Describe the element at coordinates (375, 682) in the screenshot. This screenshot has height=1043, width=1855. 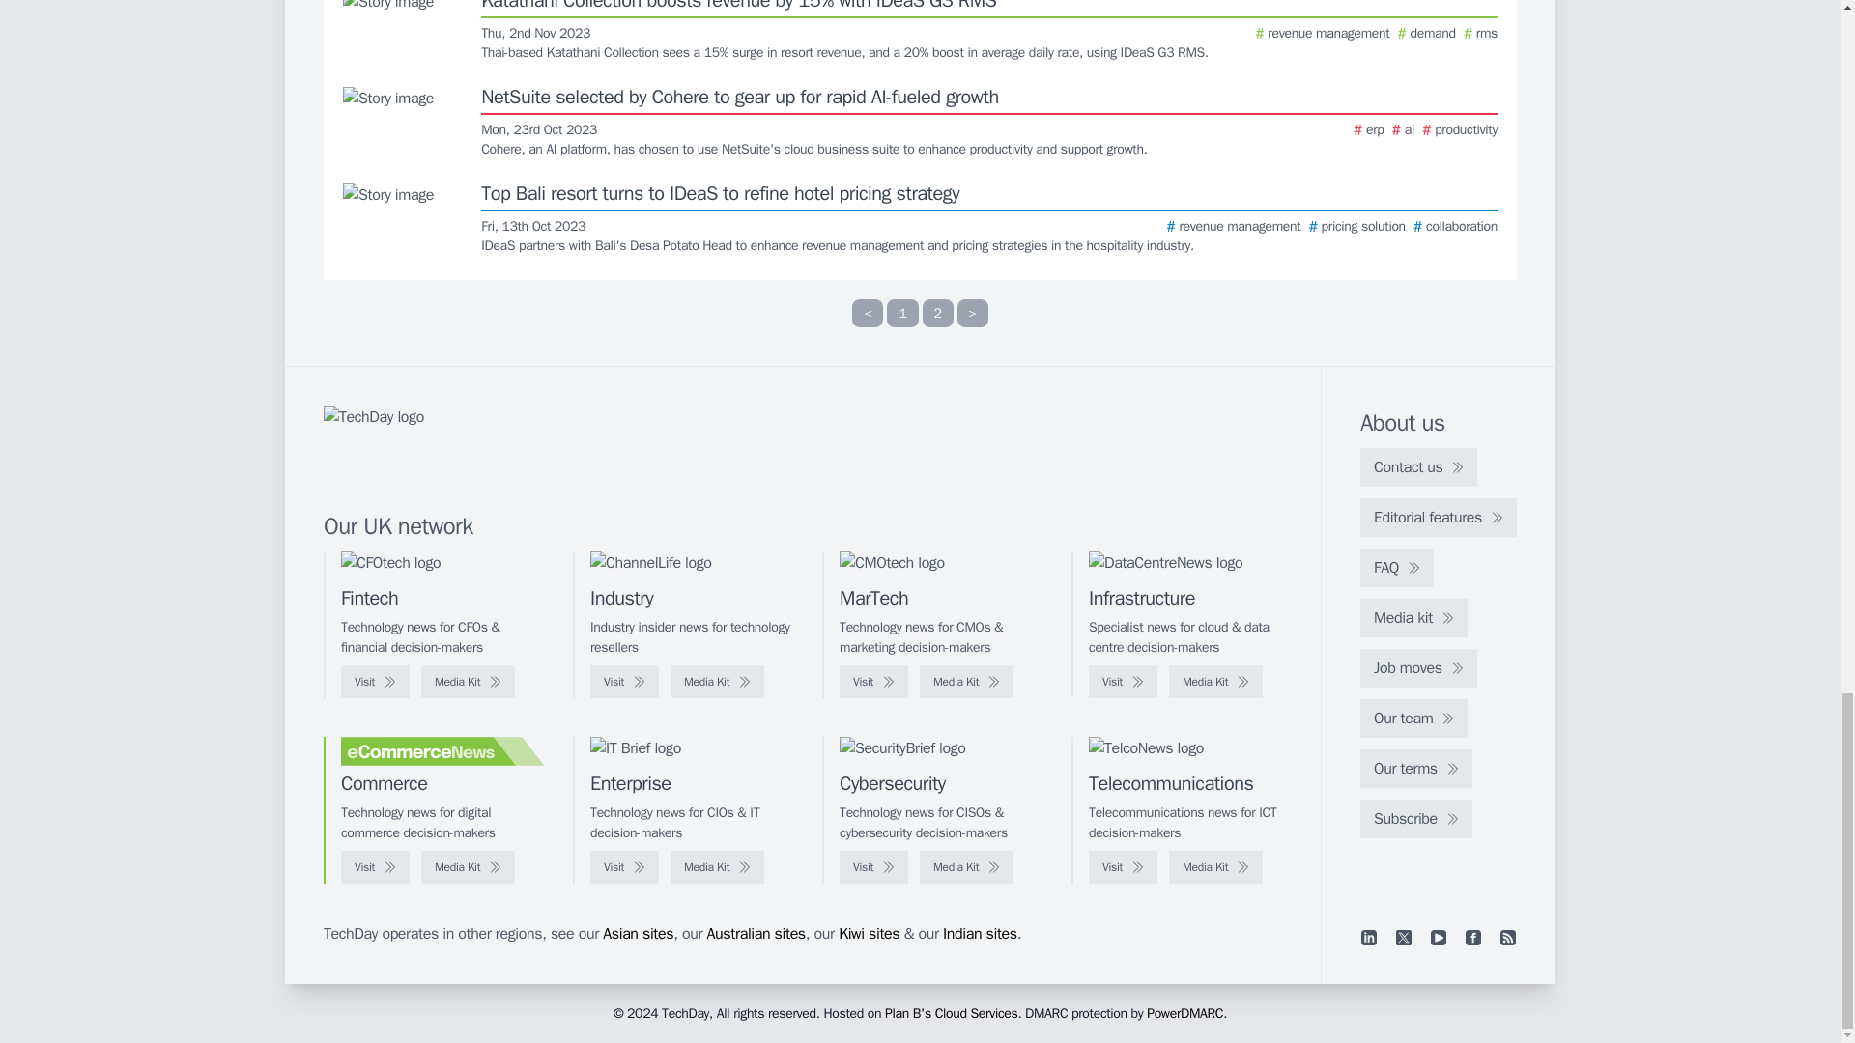
I see `Visit` at that location.